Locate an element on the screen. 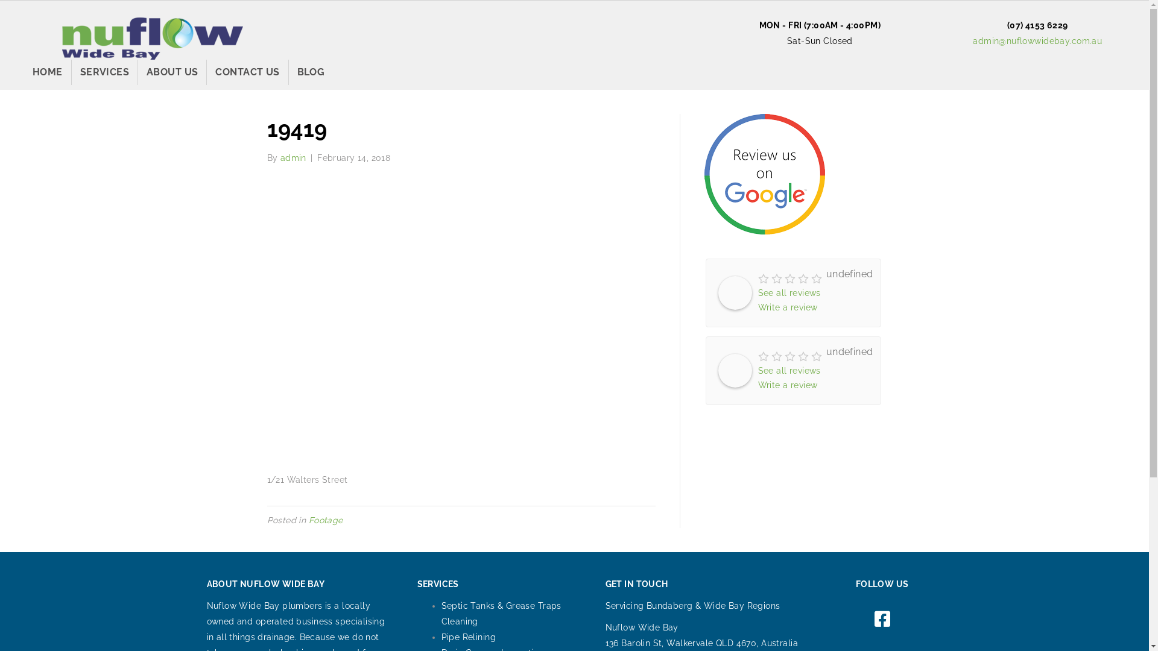 Image resolution: width=1158 pixels, height=651 pixels. admin@nuflowwidebay.com.au is located at coordinates (1037, 41).